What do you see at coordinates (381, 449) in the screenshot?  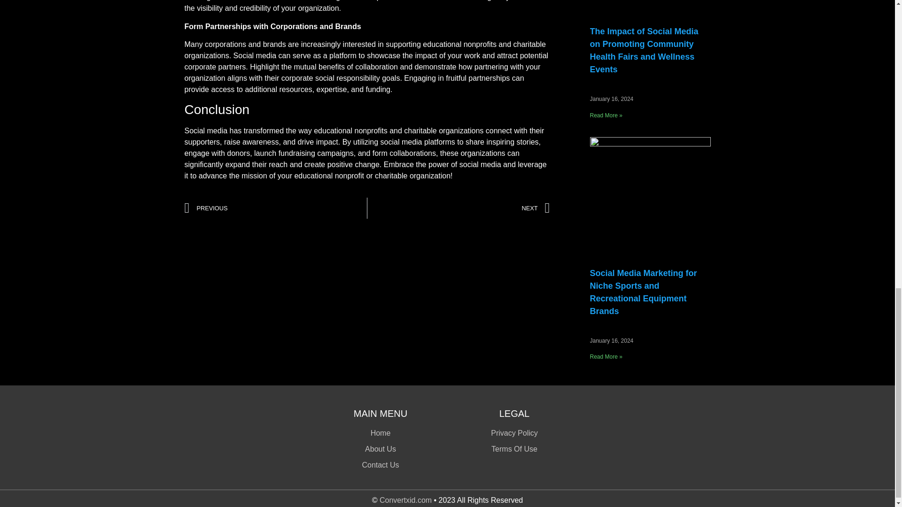 I see `About Us` at bounding box center [381, 449].